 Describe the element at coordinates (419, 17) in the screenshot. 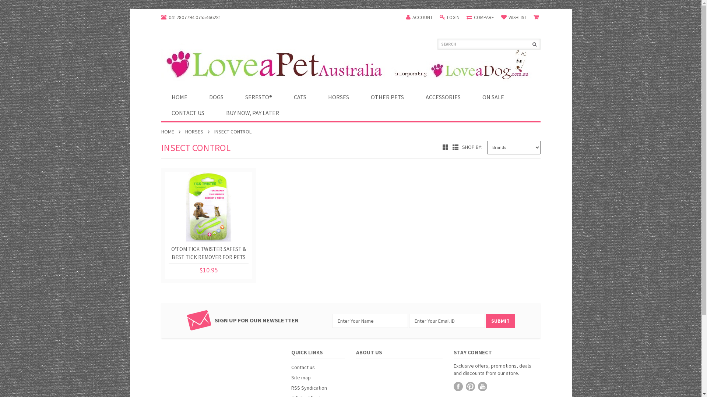

I see `ACCOUNT` at that location.